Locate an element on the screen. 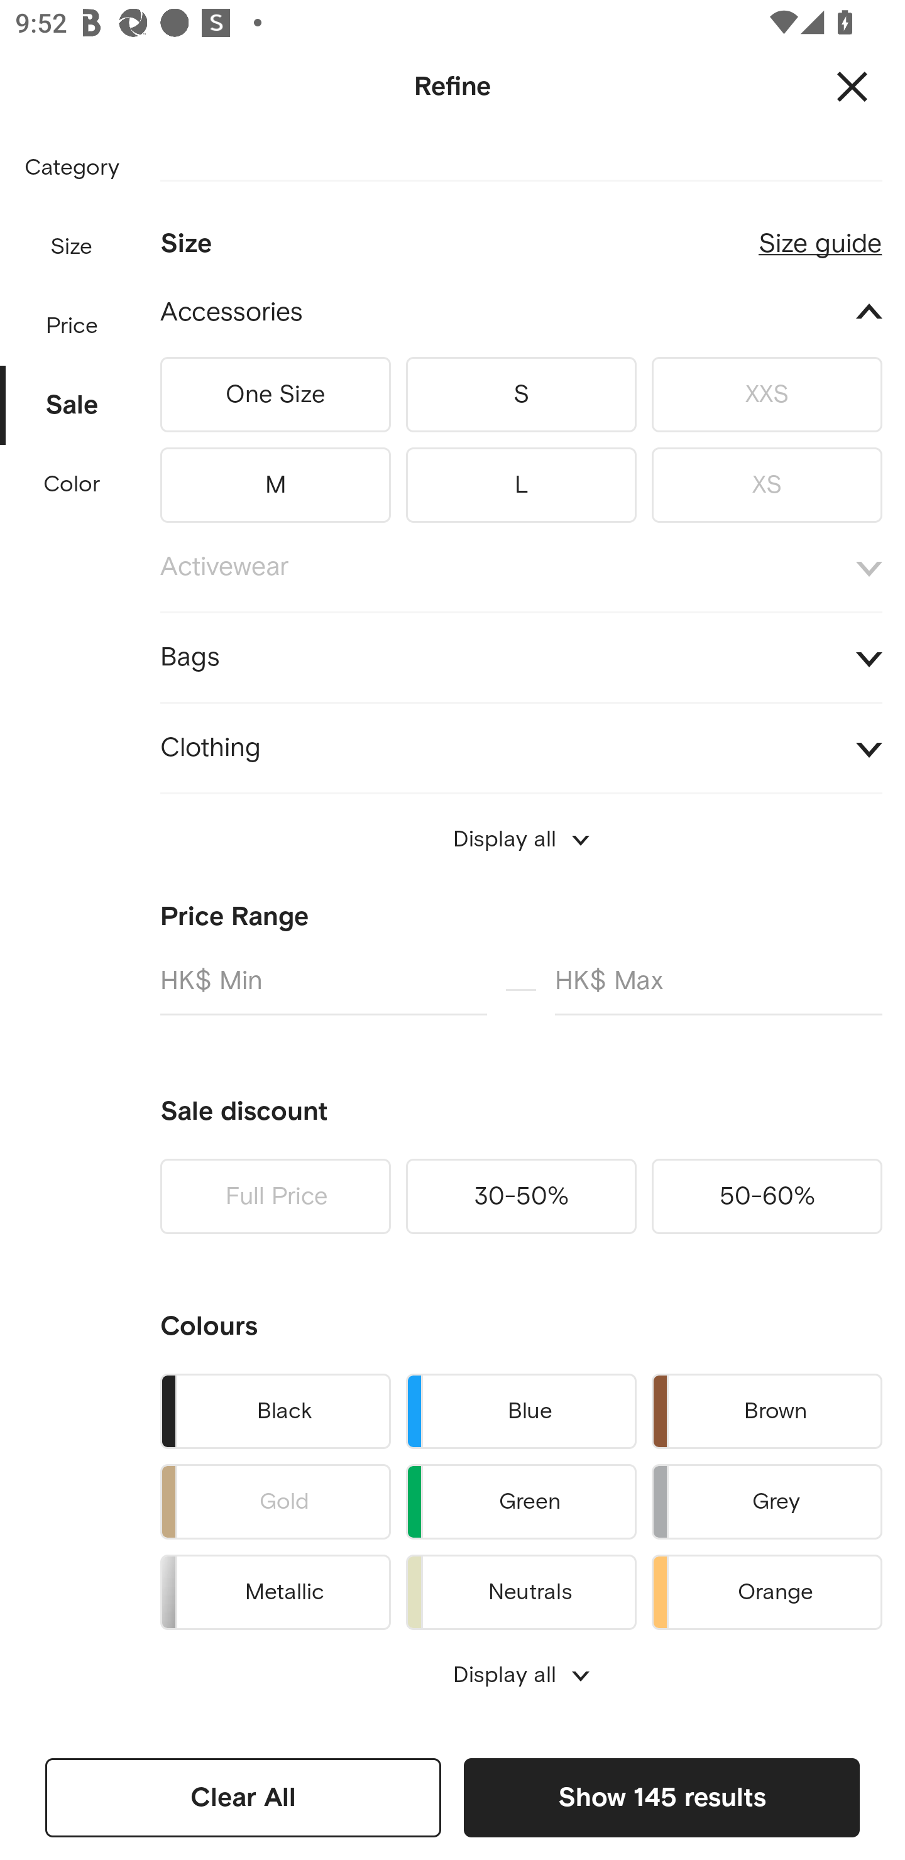 The height and width of the screenshot is (1860, 905). 30-50% is located at coordinates (521, 1196).